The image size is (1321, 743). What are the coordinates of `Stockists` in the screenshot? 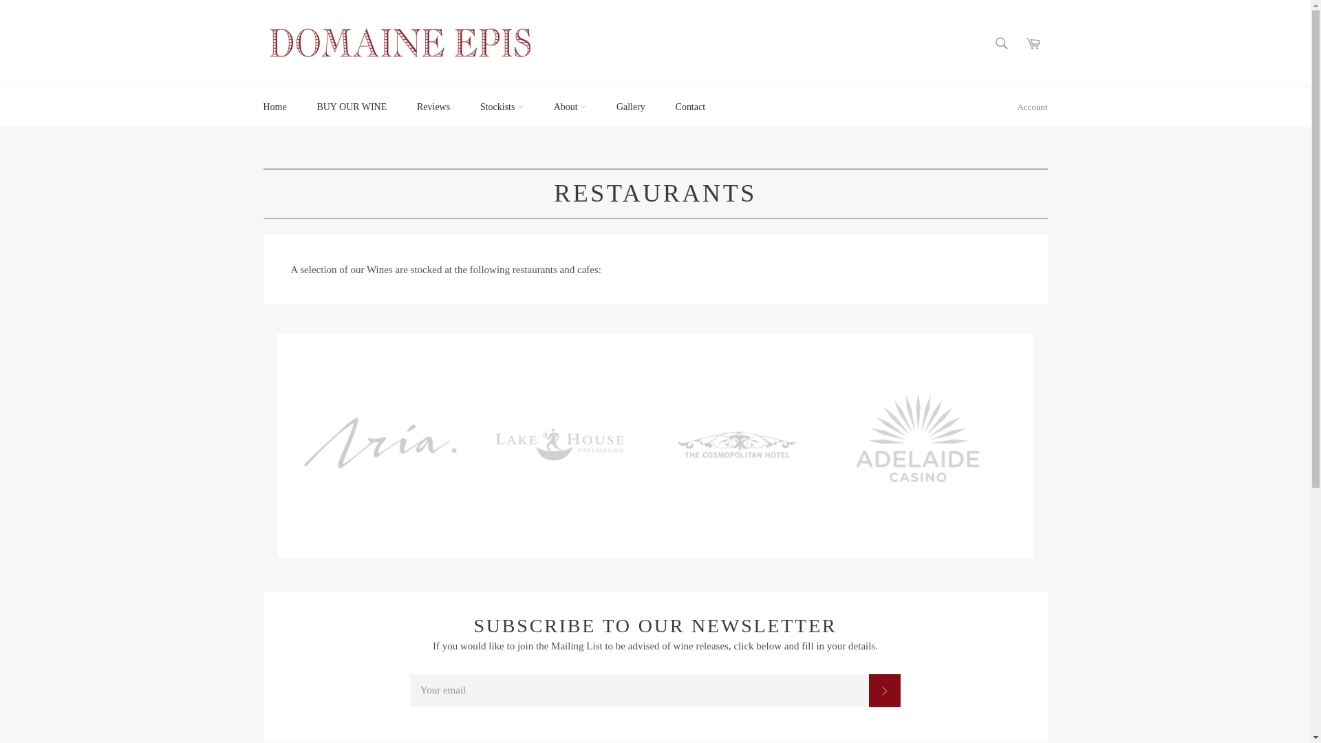 It's located at (502, 107).